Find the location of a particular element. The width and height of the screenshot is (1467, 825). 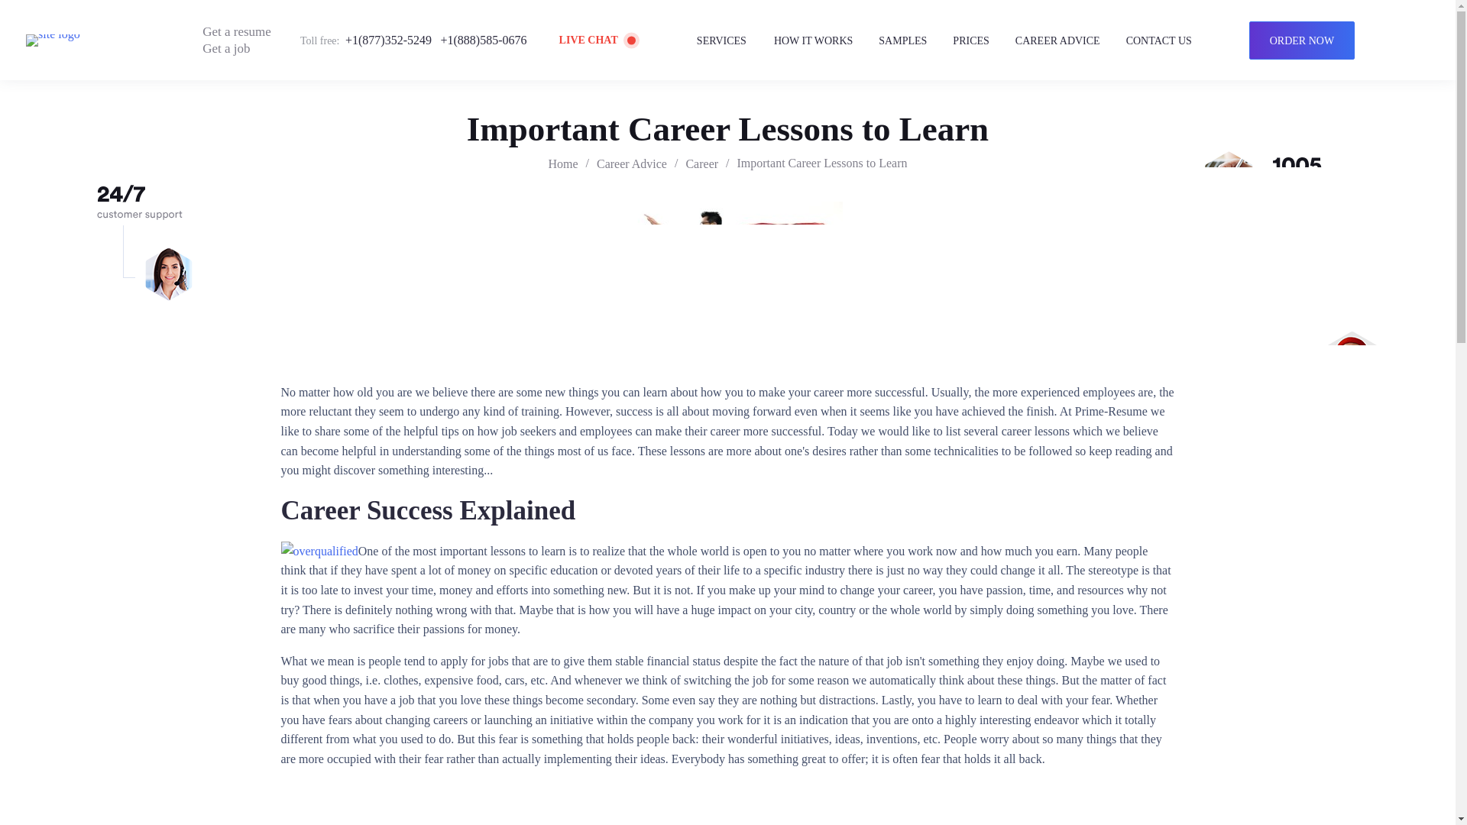

Go to the Career Category archives. is located at coordinates (701, 163).